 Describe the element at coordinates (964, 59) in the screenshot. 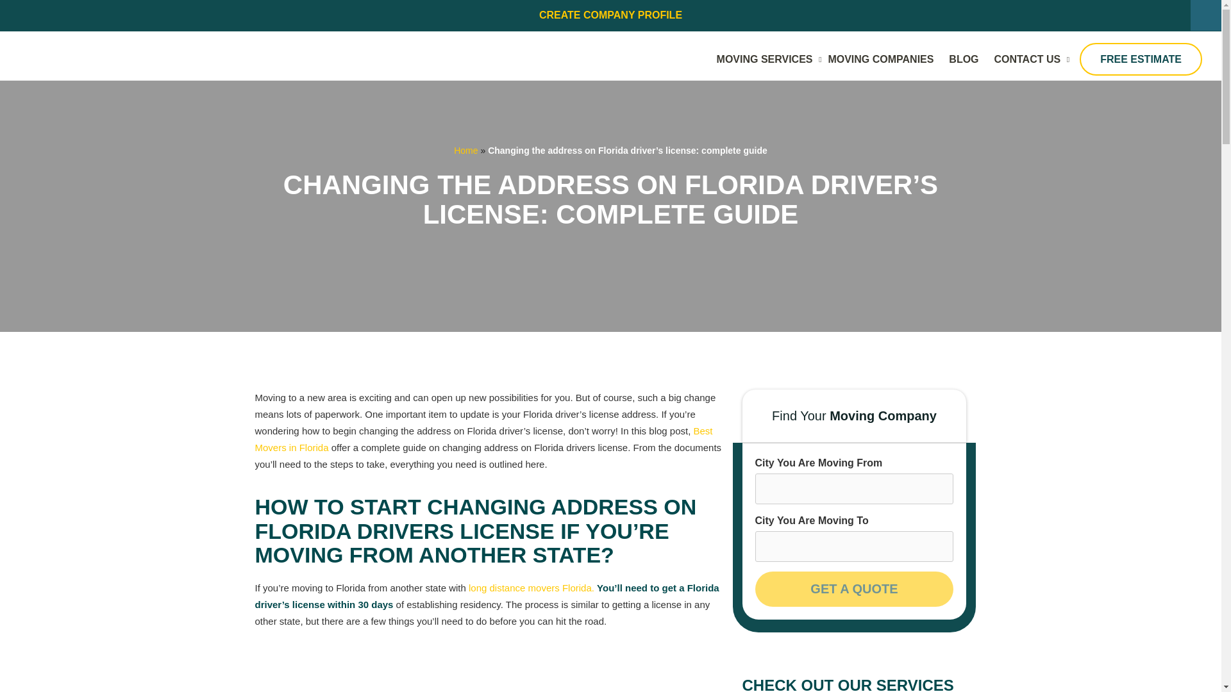

I see `BLOG` at that location.